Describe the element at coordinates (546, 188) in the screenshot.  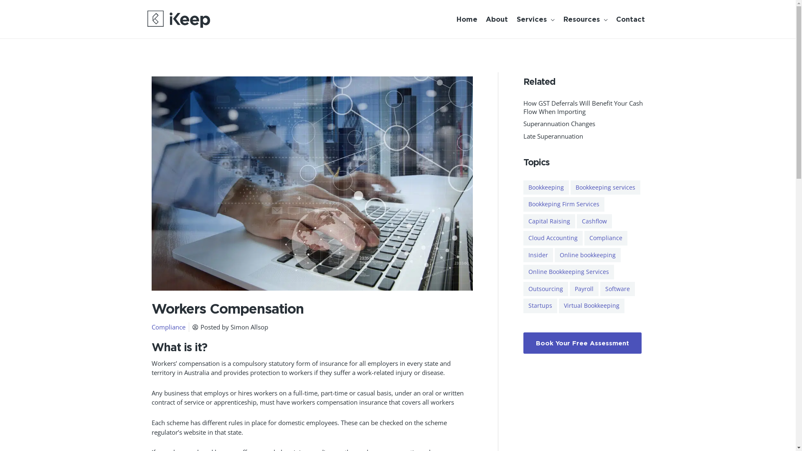
I see `Bookkeeping` at that location.